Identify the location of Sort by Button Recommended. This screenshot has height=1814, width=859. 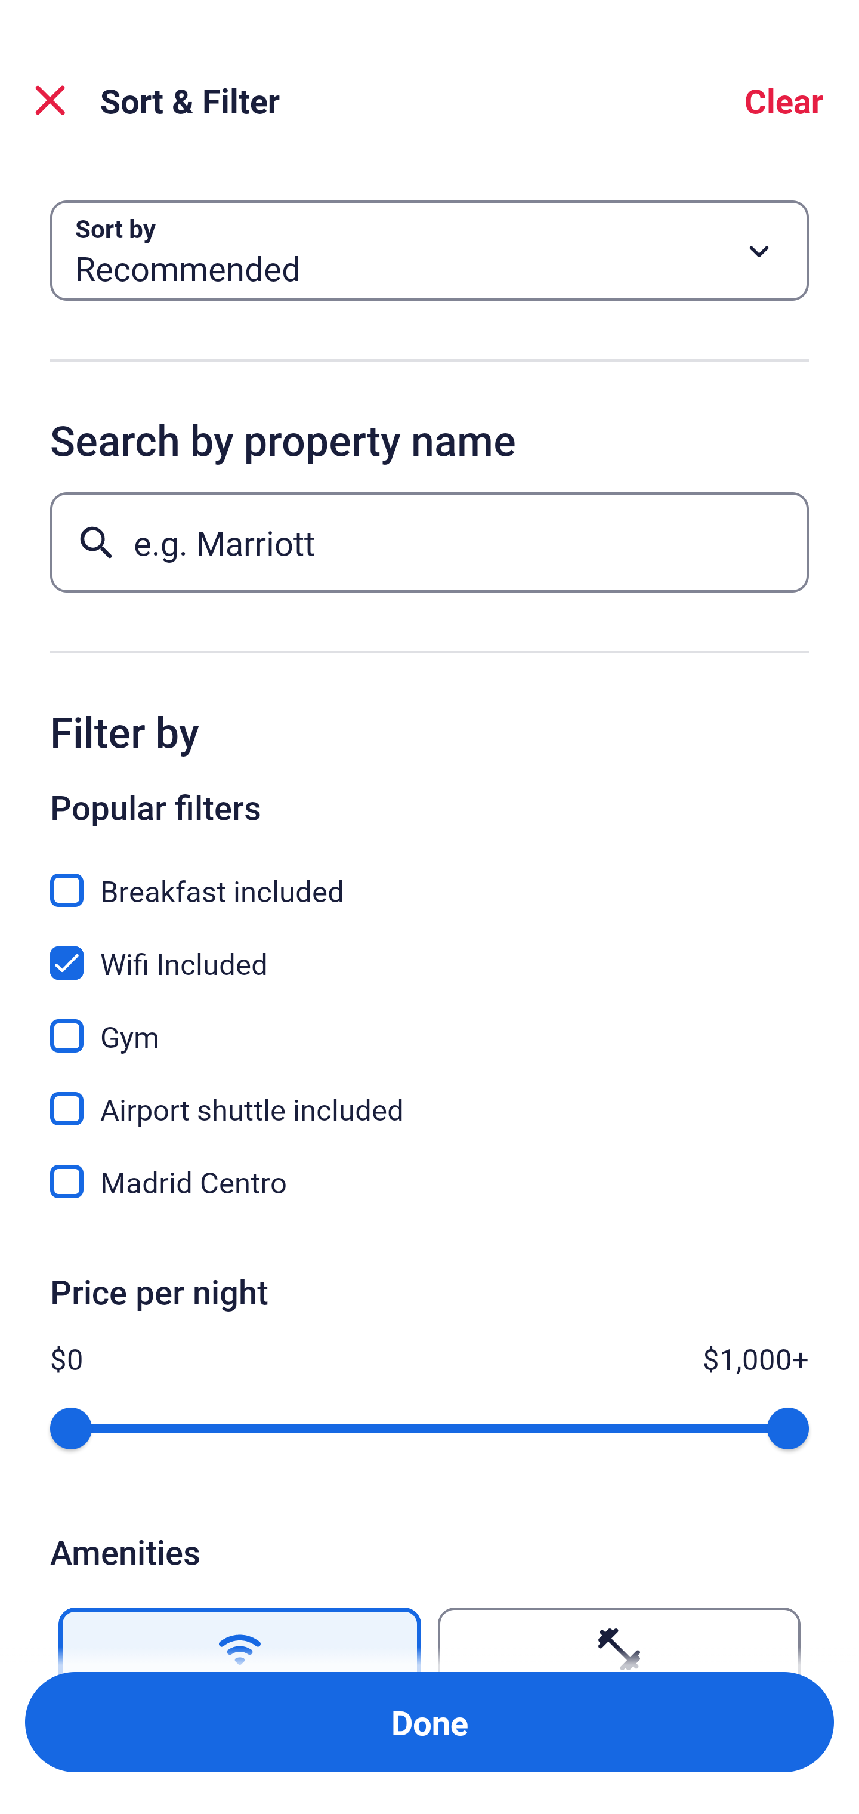
(429, 251).